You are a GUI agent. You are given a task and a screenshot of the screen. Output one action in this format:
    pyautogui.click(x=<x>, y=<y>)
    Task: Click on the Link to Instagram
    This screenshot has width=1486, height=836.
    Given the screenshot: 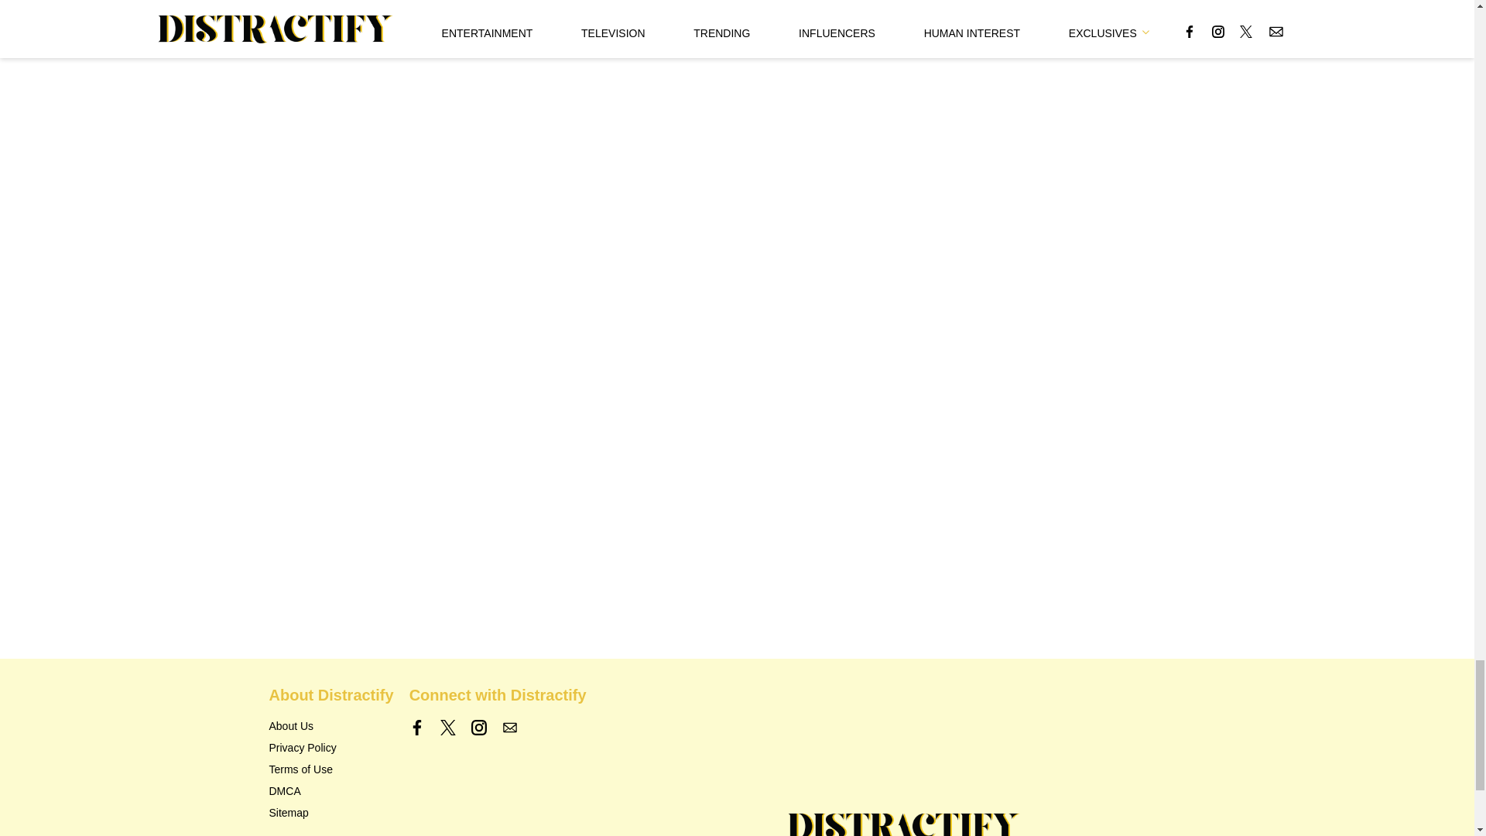 What is the action you would take?
    pyautogui.click(x=478, y=728)
    